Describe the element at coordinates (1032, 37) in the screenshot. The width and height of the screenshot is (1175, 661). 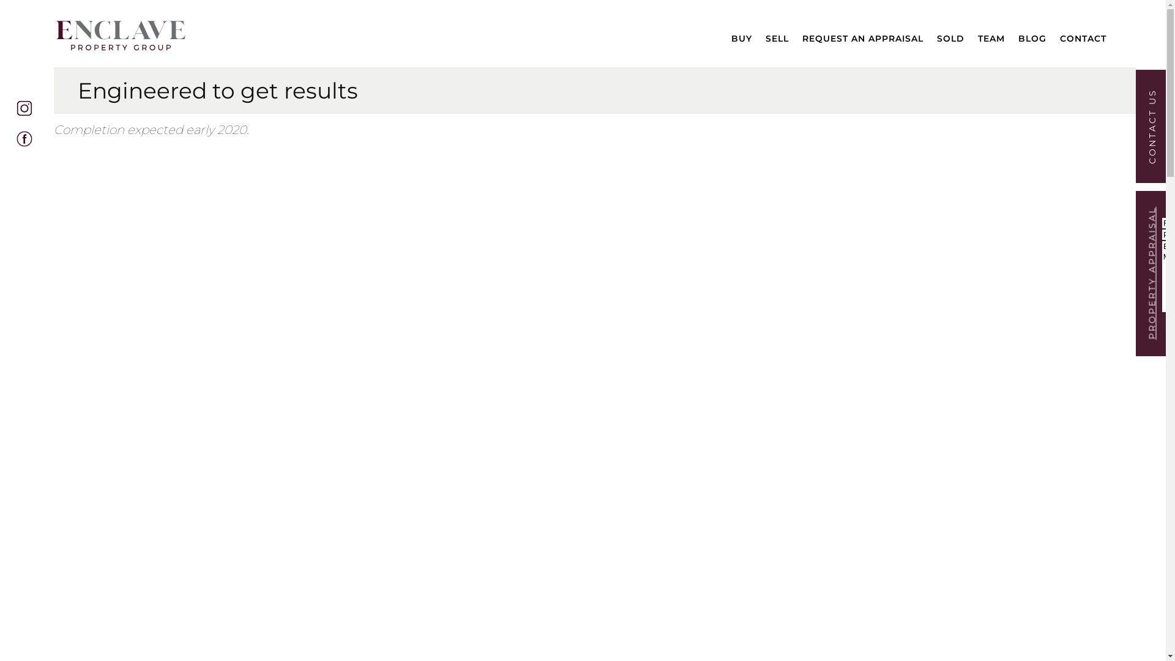
I see `BLOG` at that location.